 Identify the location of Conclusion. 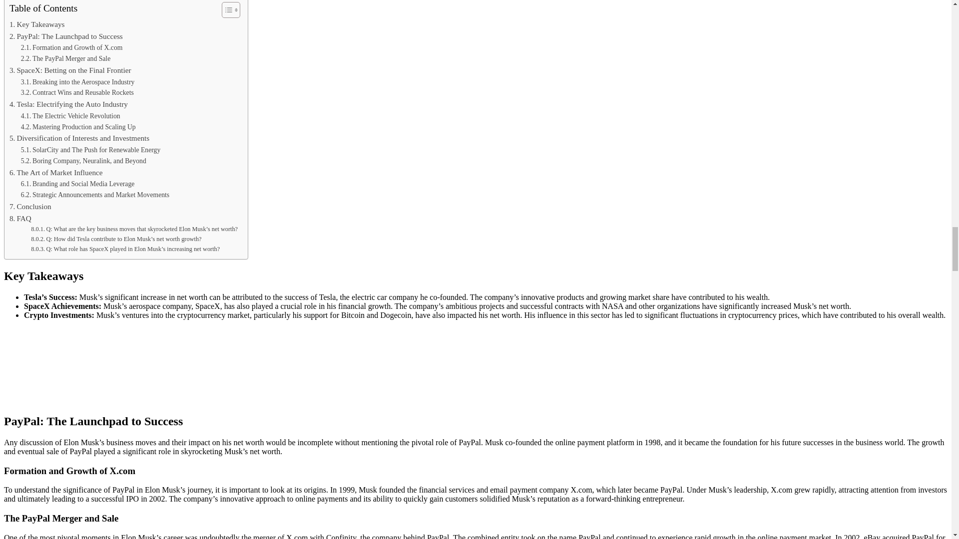
(30, 206).